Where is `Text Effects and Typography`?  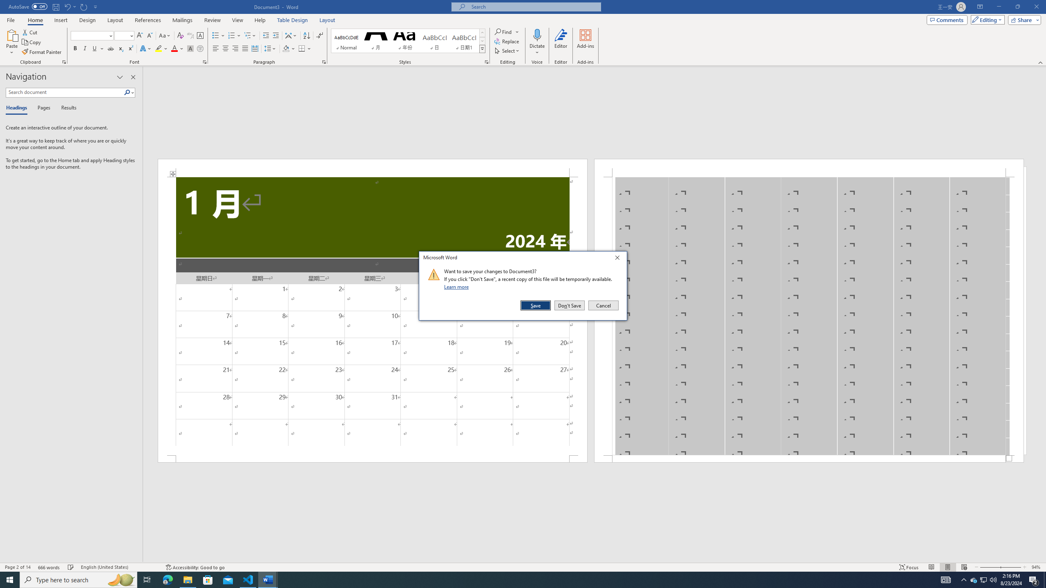 Text Effects and Typography is located at coordinates (145, 49).